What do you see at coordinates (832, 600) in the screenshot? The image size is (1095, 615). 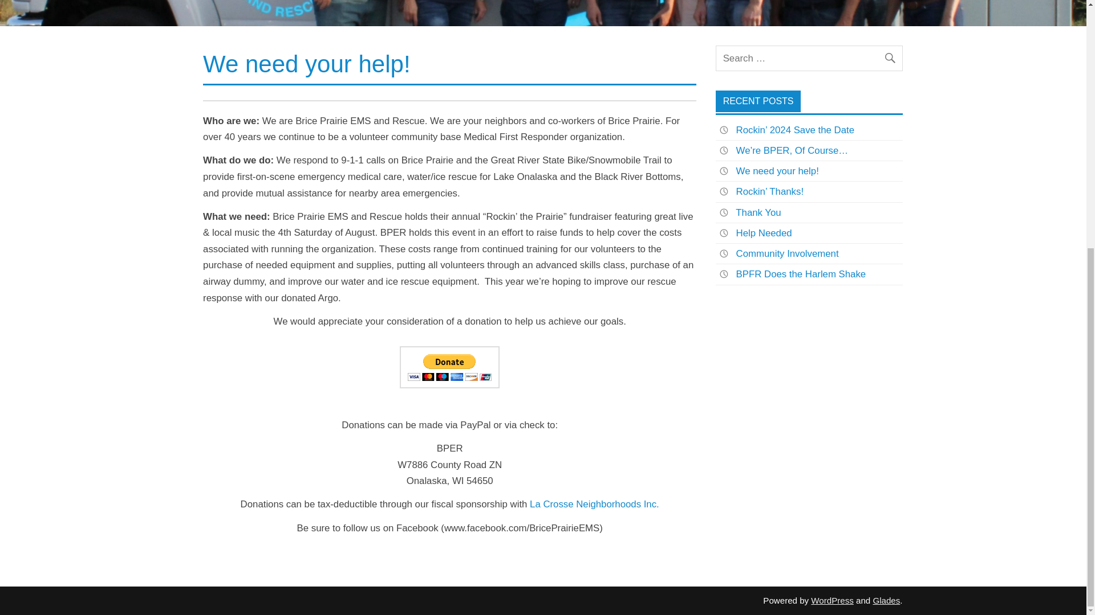 I see `WordPress` at bounding box center [832, 600].